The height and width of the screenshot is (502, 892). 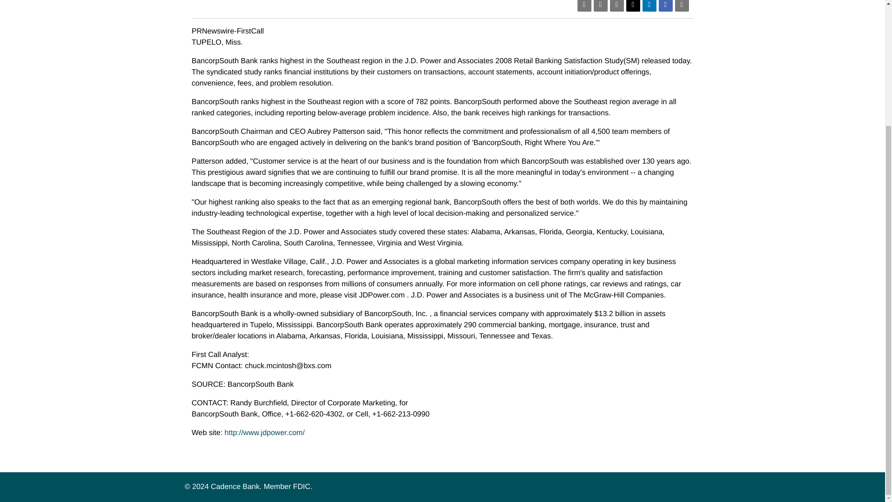 What do you see at coordinates (633, 6) in the screenshot?
I see `Twitter Share` at bounding box center [633, 6].